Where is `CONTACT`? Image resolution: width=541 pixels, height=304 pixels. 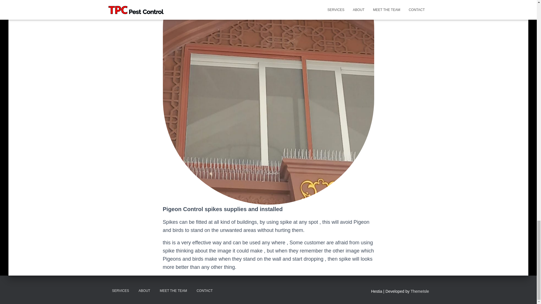 CONTACT is located at coordinates (205, 291).